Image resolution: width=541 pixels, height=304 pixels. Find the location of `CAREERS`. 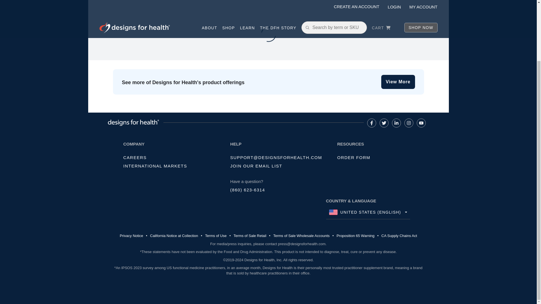

CAREERS is located at coordinates (135, 157).